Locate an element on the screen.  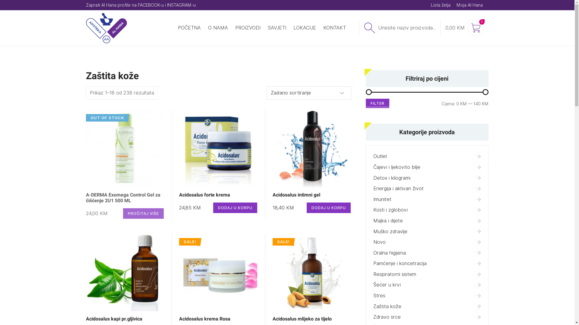
INSTAGRAM-u is located at coordinates (182, 5).